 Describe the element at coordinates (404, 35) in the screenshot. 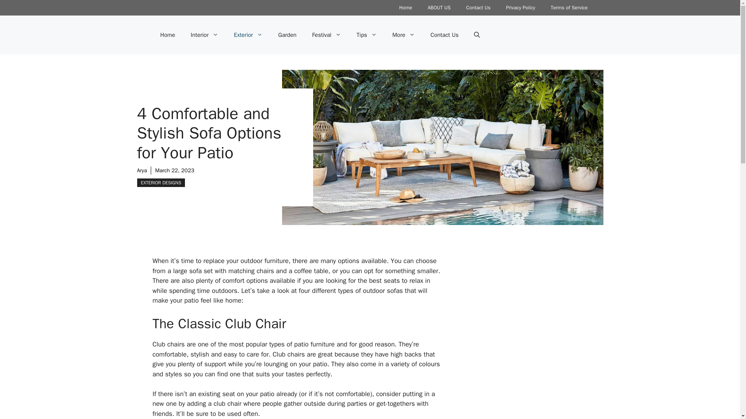

I see `More` at that location.